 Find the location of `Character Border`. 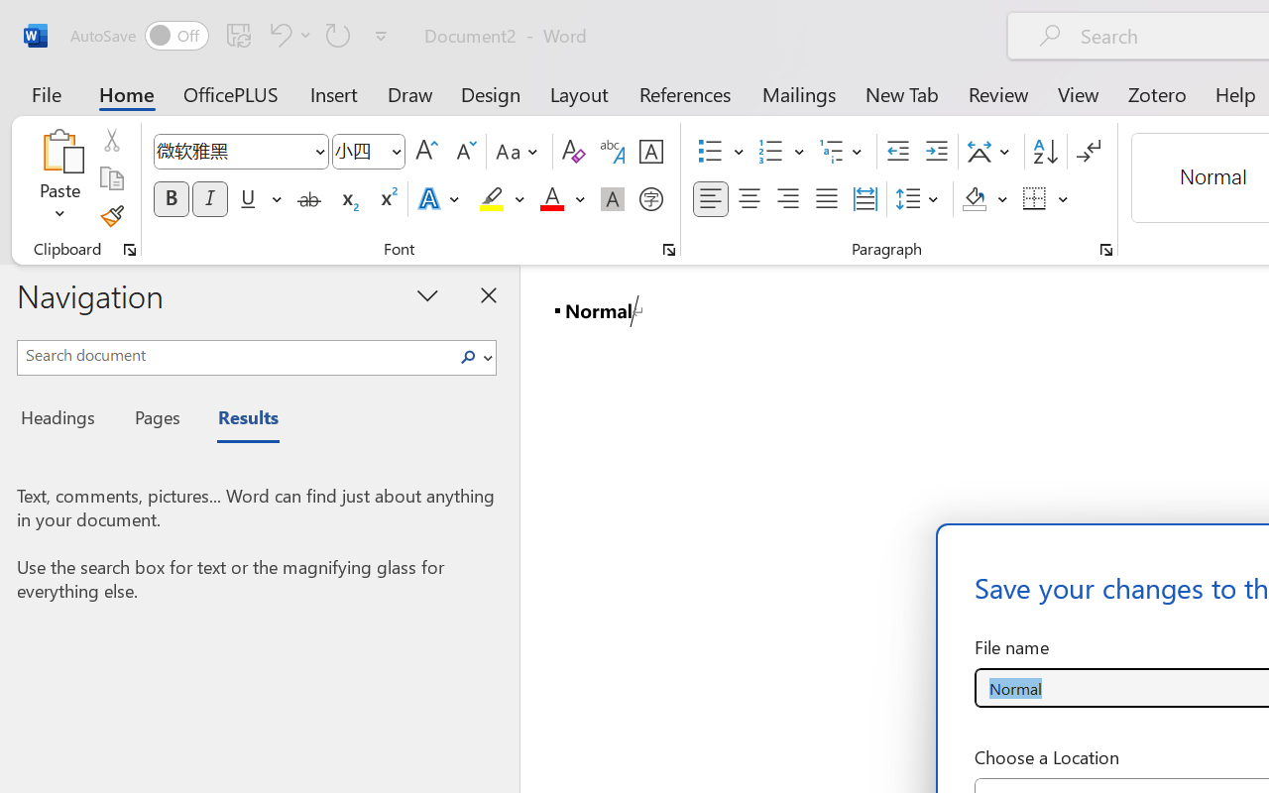

Character Border is located at coordinates (650, 152).